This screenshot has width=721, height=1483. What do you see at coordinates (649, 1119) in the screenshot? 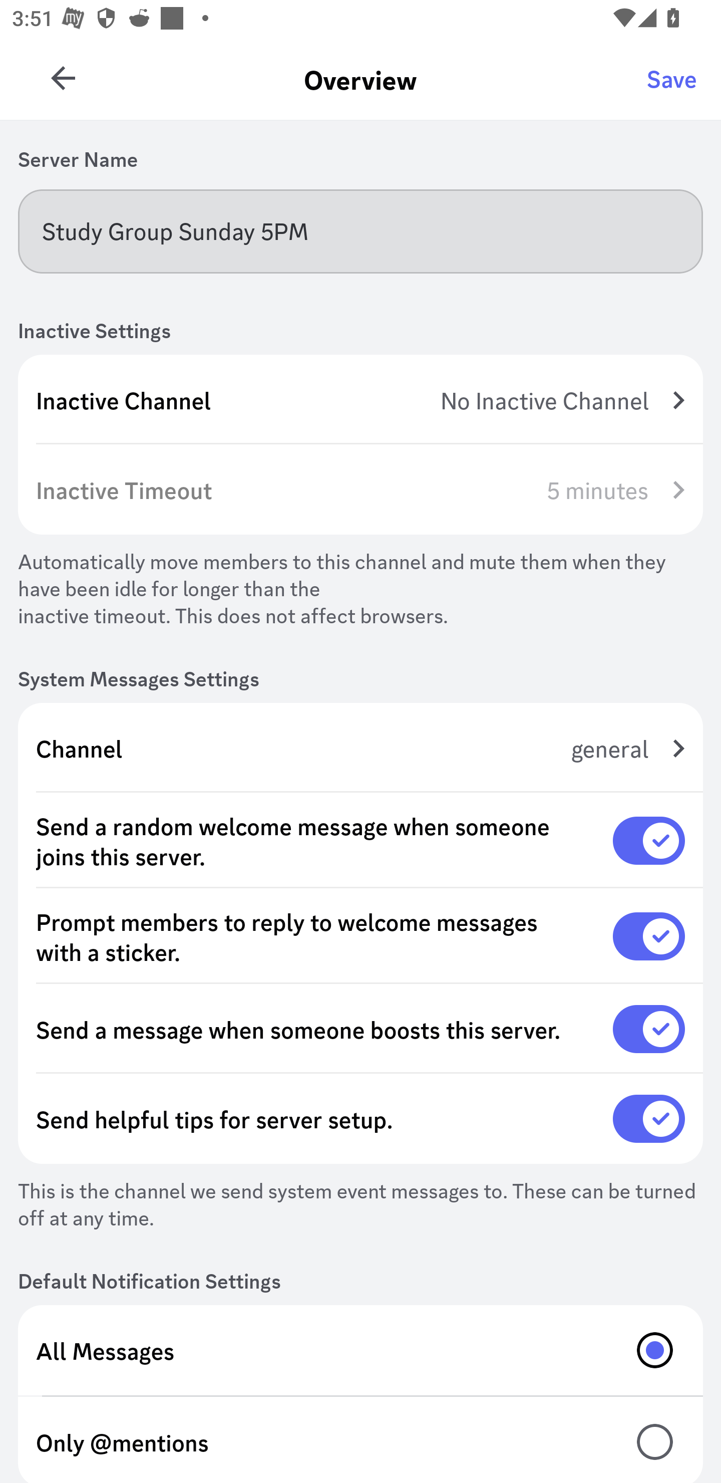
I see `on` at bounding box center [649, 1119].